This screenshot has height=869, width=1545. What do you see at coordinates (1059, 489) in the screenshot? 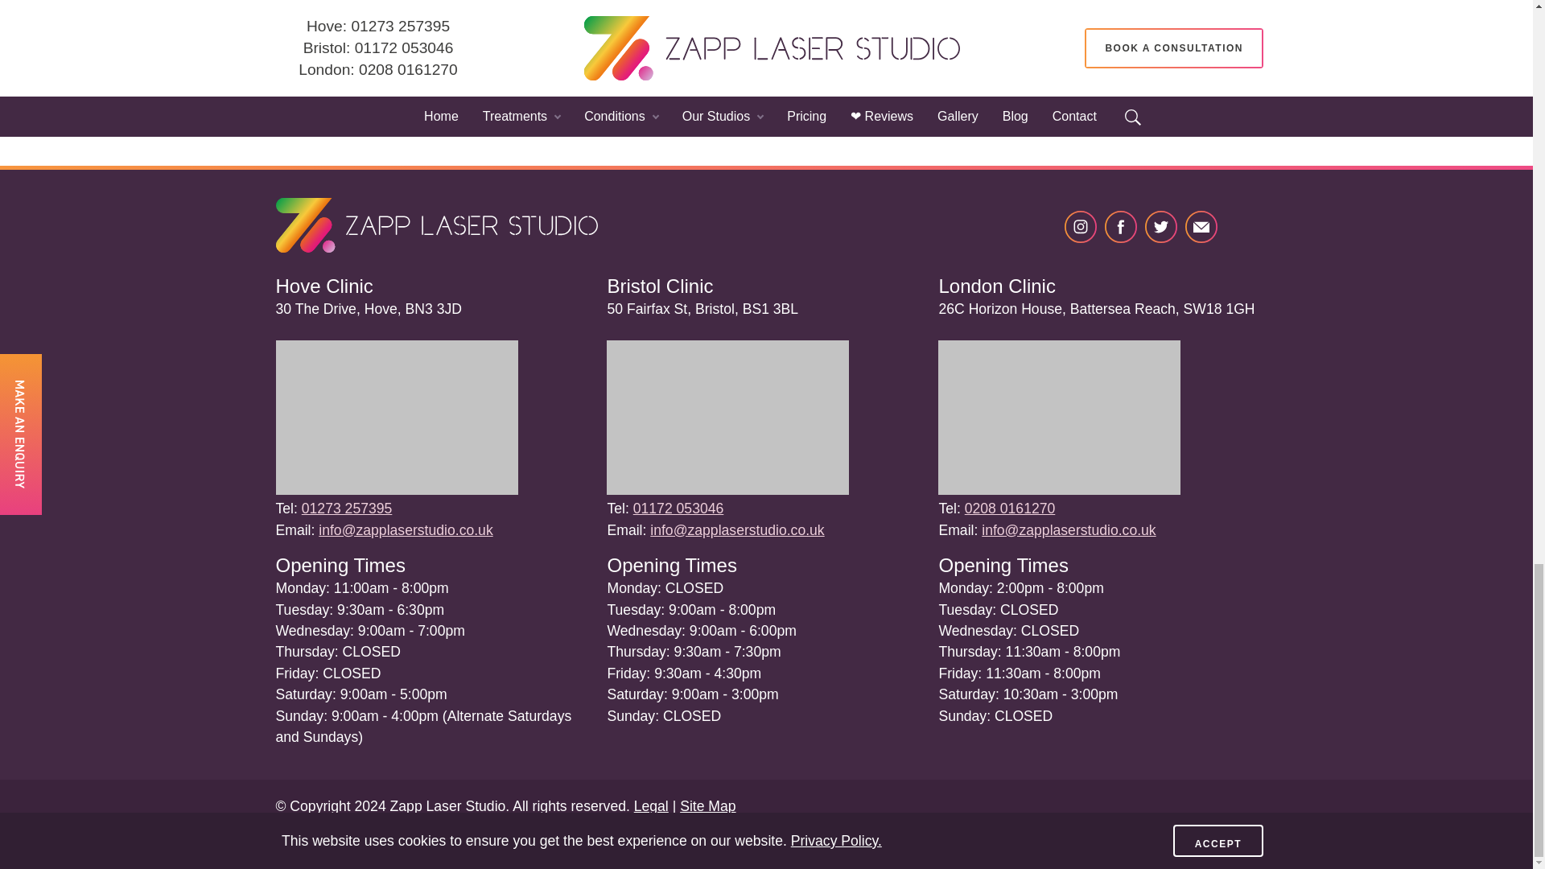
I see `London map` at bounding box center [1059, 489].